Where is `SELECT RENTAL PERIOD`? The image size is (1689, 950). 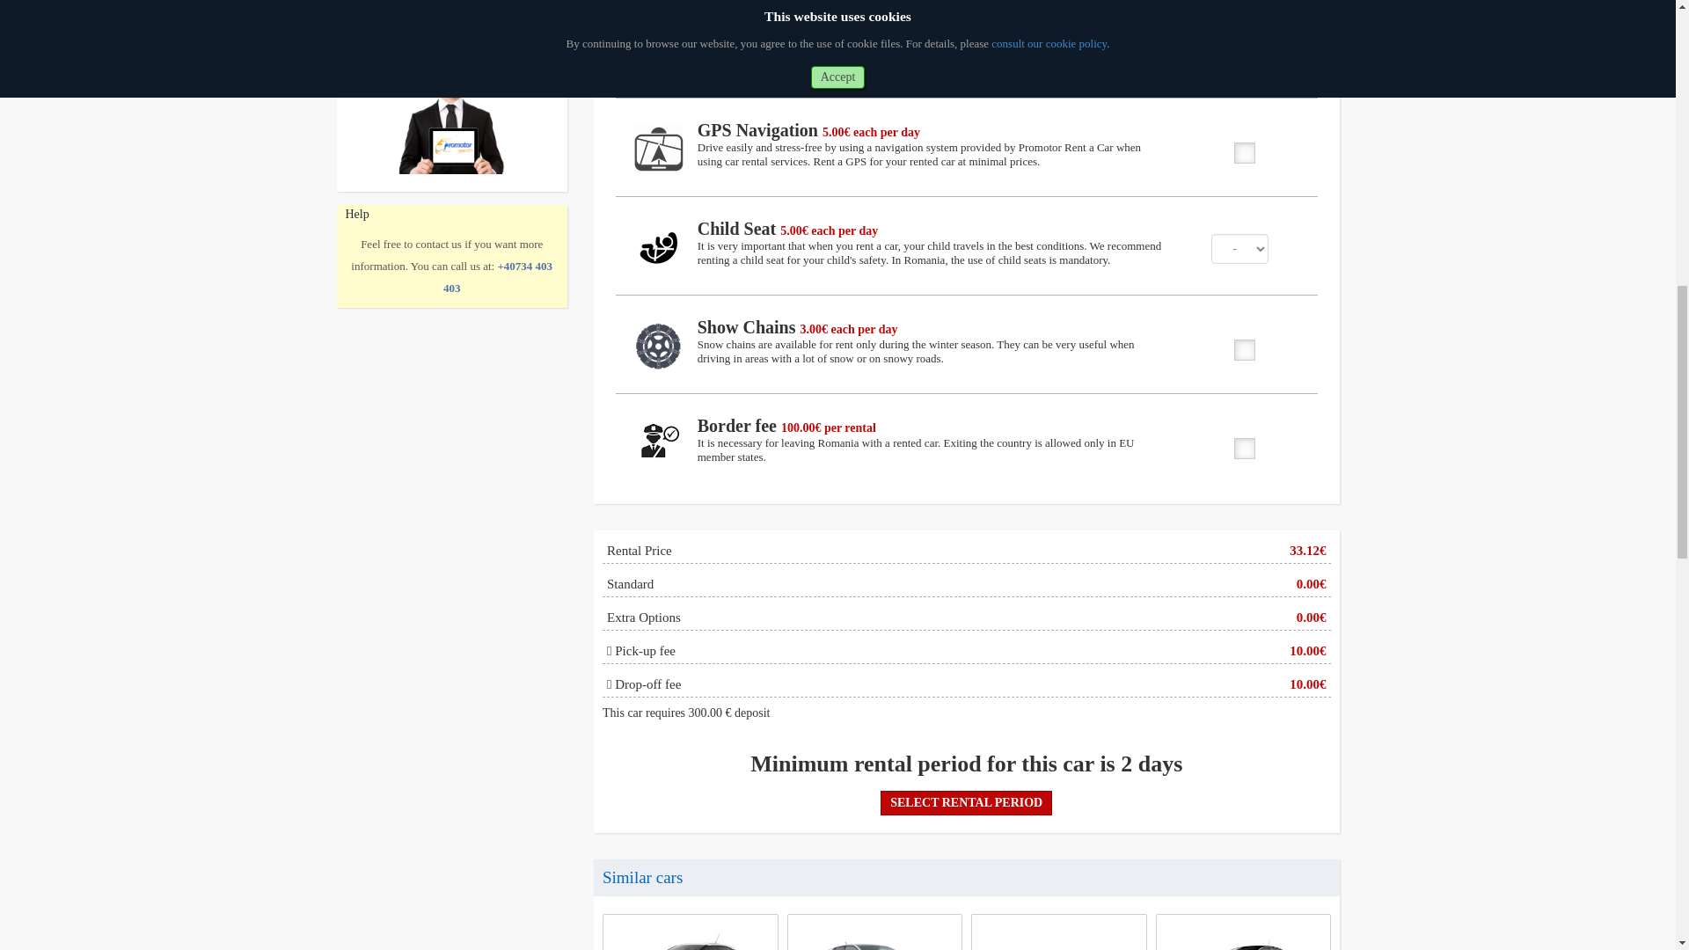
SELECT RENTAL PERIOD is located at coordinates (966, 802).